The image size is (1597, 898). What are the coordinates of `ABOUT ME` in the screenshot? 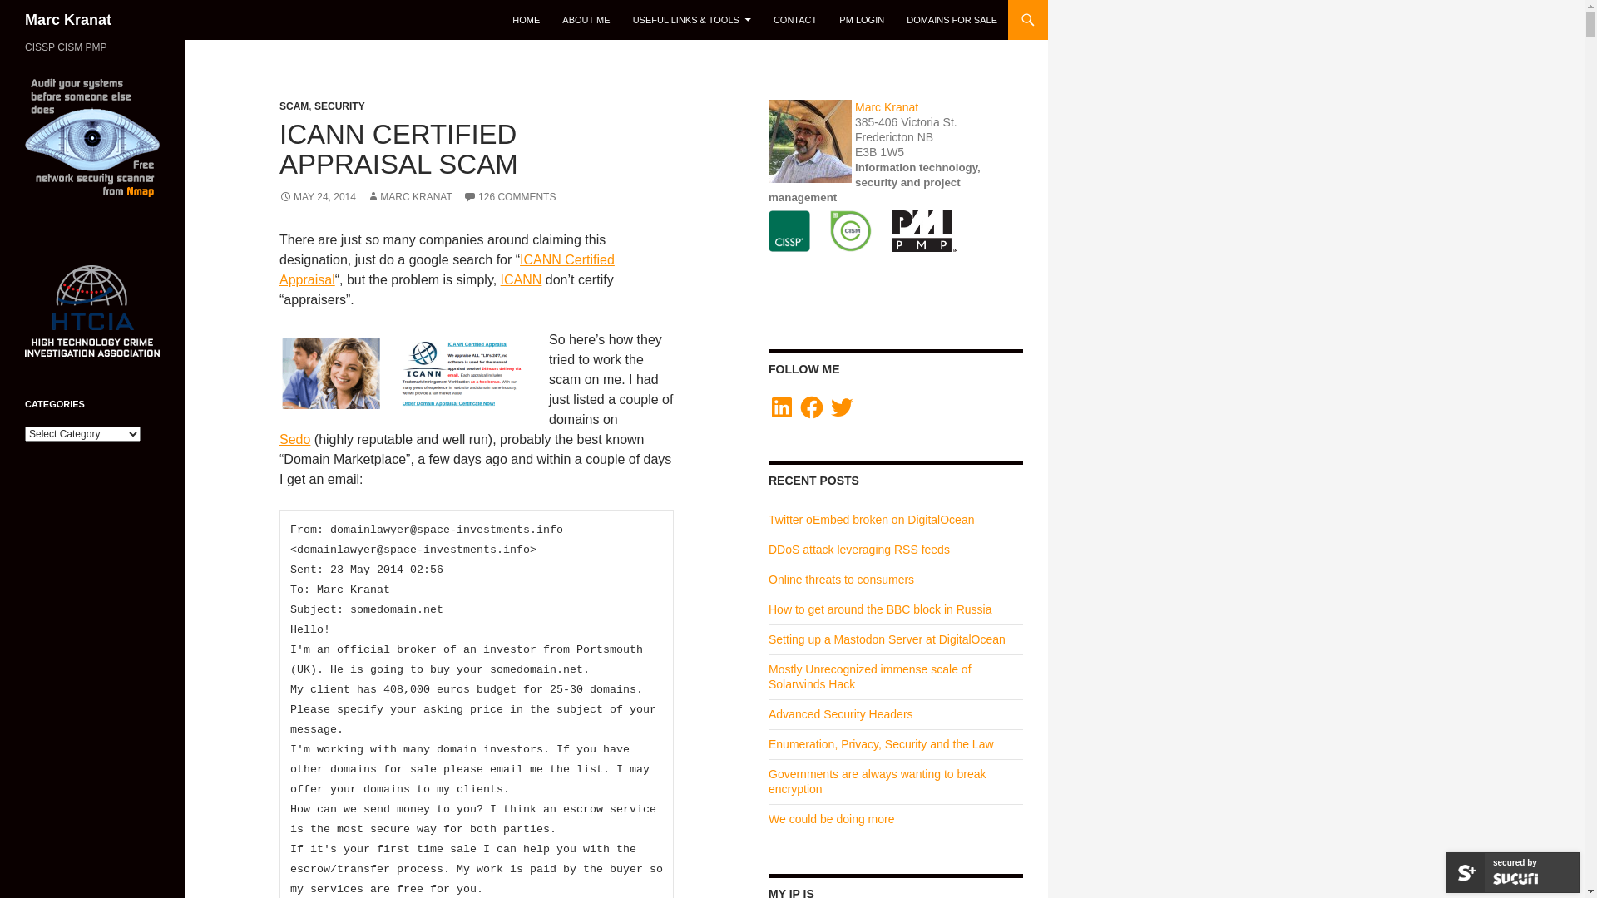 It's located at (586, 20).